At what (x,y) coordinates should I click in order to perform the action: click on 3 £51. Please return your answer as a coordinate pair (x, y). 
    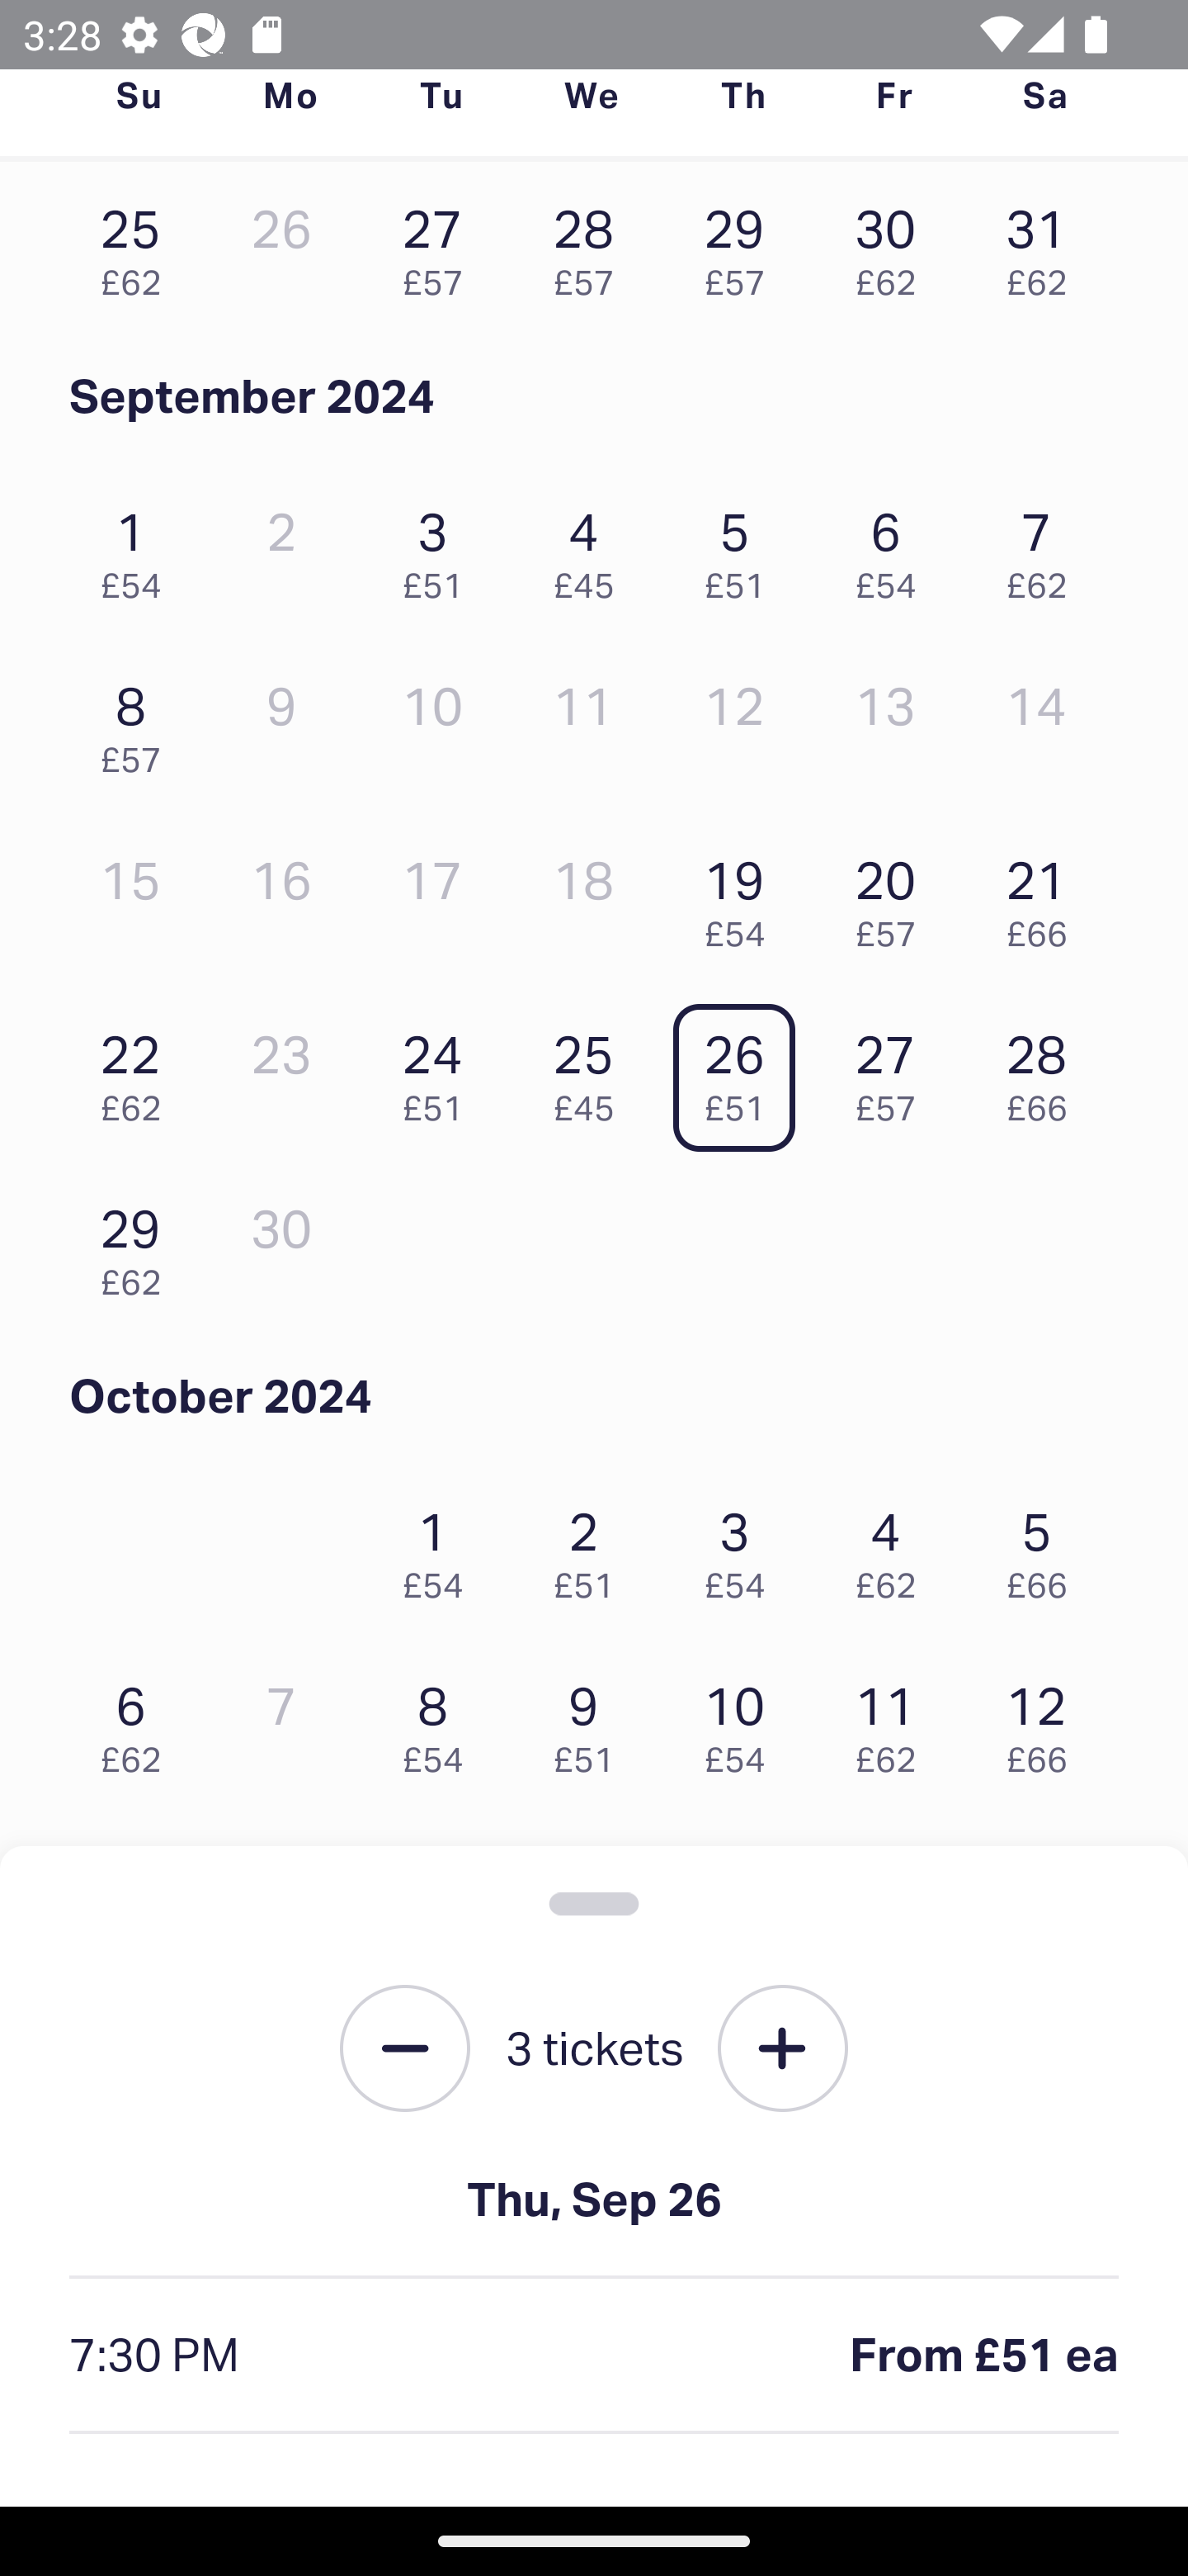
    Looking at the image, I should click on (441, 547).